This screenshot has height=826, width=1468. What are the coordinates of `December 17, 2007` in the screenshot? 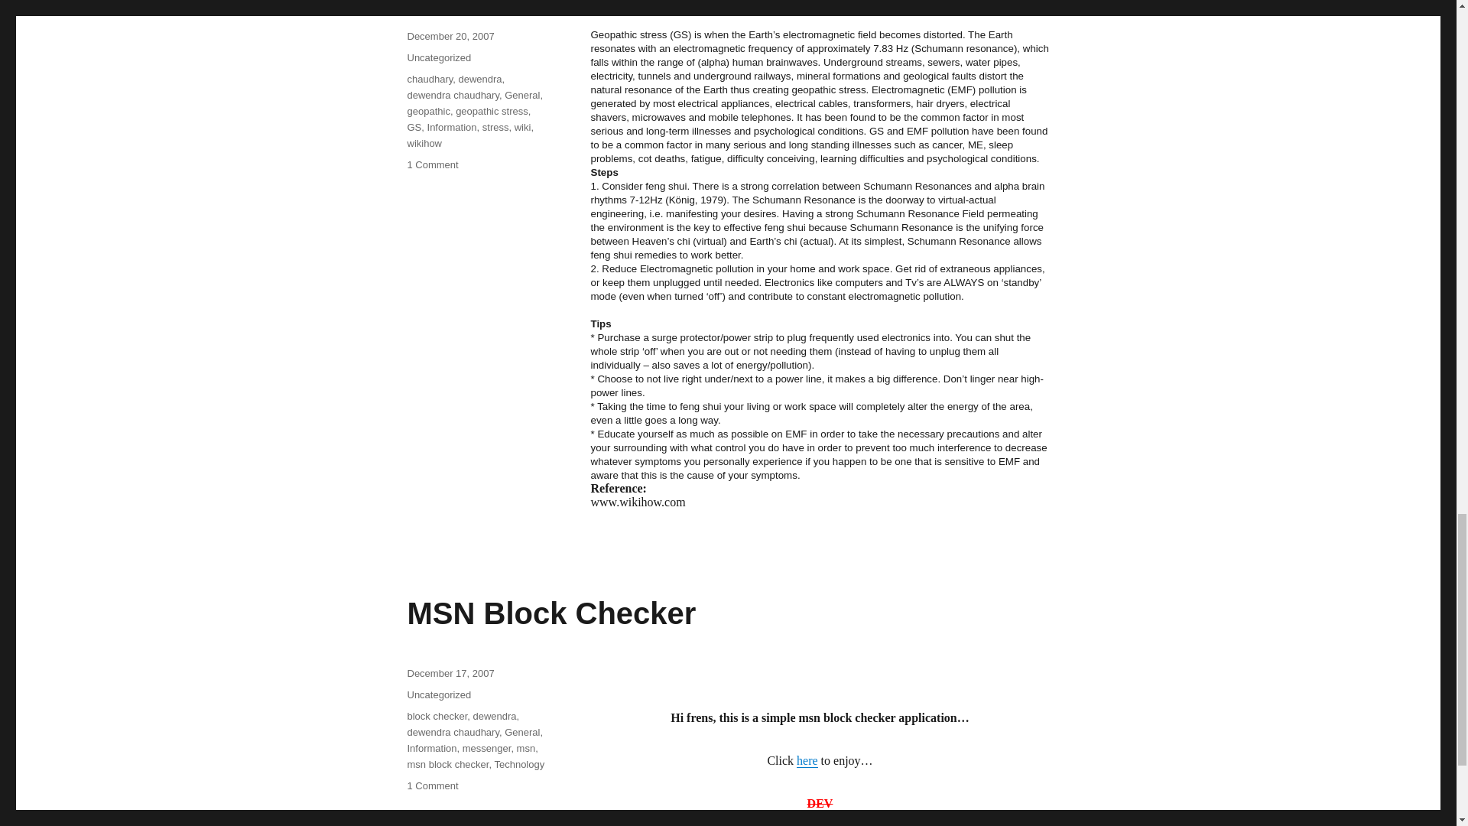 It's located at (450, 673).